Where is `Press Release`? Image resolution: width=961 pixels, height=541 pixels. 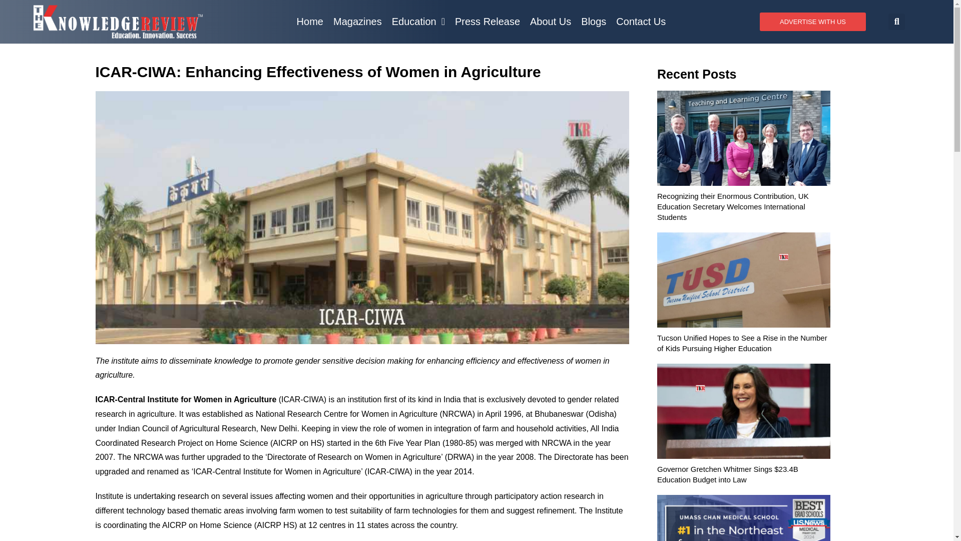 Press Release is located at coordinates (487, 21).